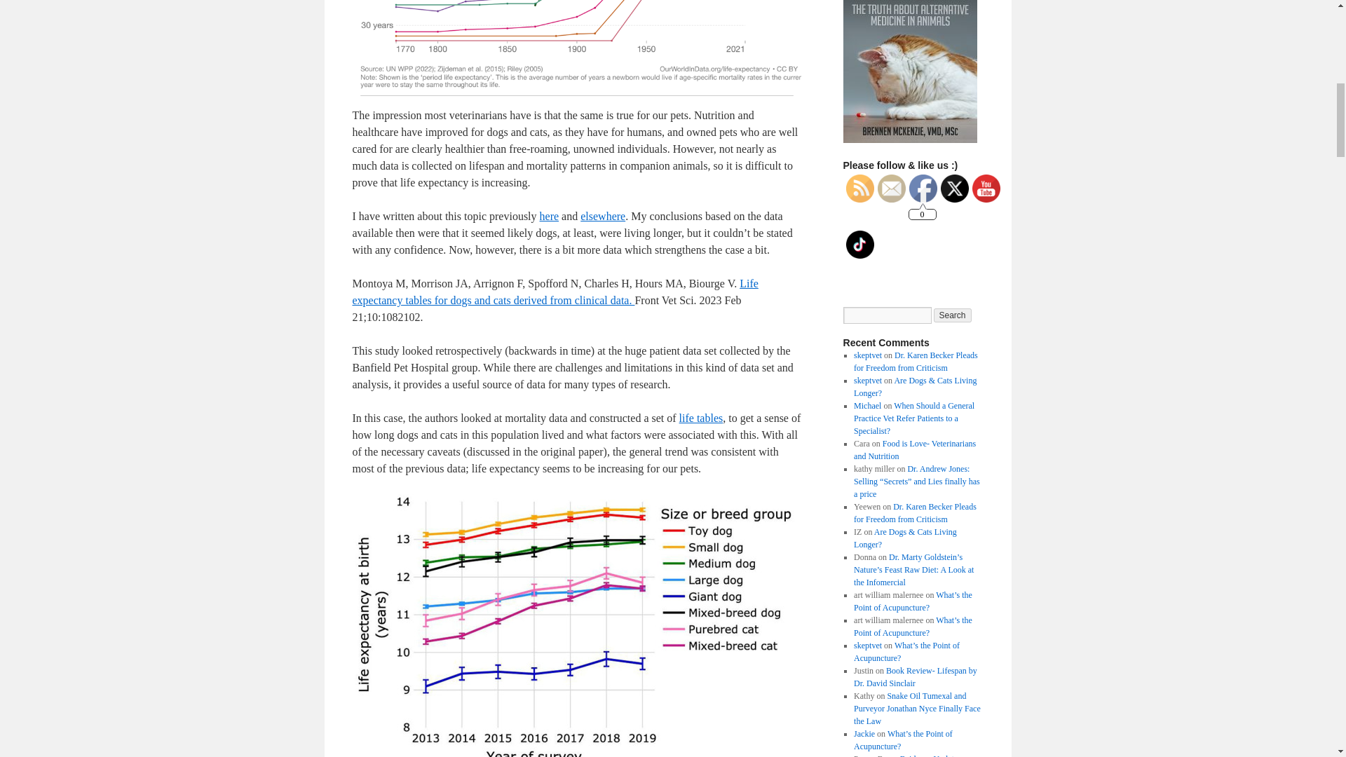  What do you see at coordinates (859, 189) in the screenshot?
I see `RSS` at bounding box center [859, 189].